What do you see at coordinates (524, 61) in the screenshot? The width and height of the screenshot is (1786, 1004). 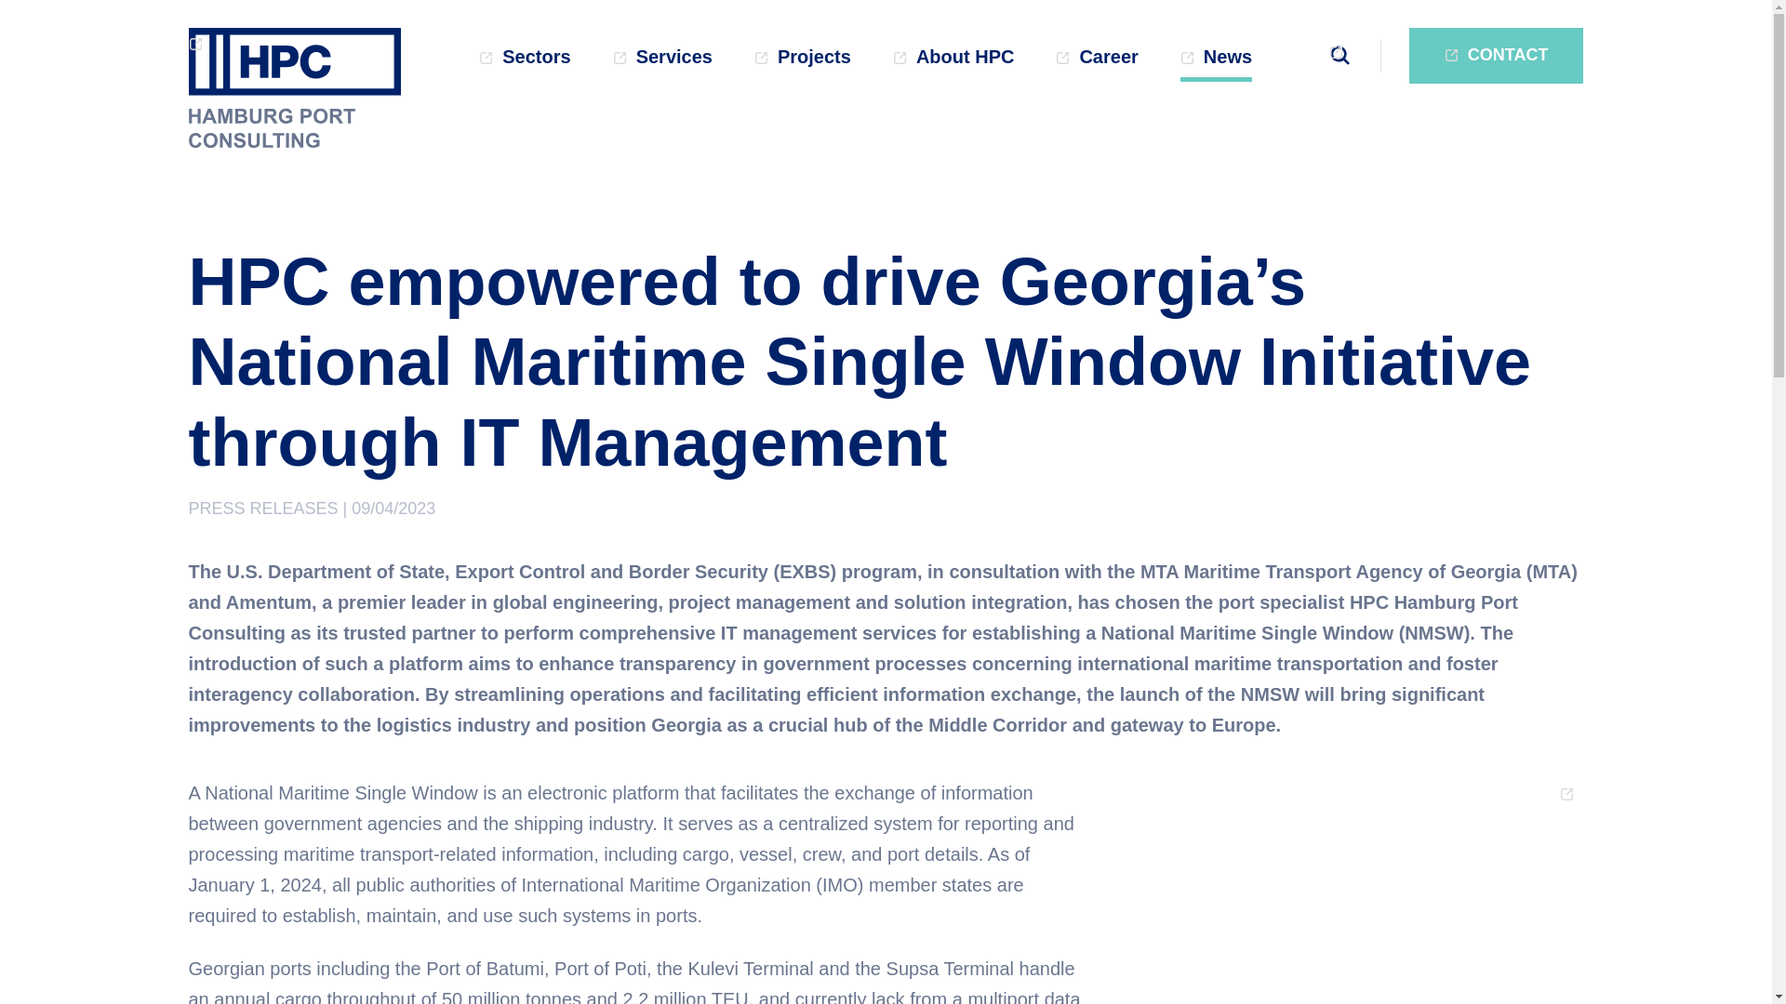 I see `Sectors` at bounding box center [524, 61].